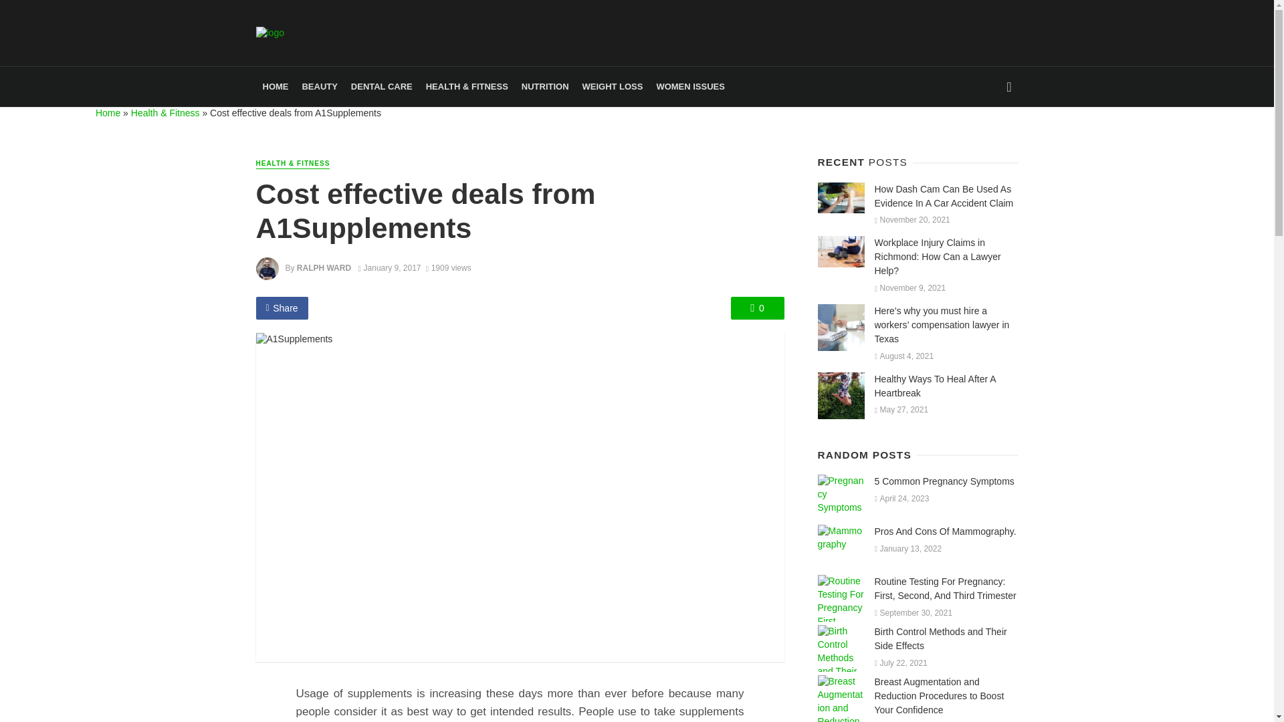 This screenshot has height=722, width=1284. I want to click on Workplace Injury Claims in Richmond: How Can a Lawyer Help?, so click(840, 251).